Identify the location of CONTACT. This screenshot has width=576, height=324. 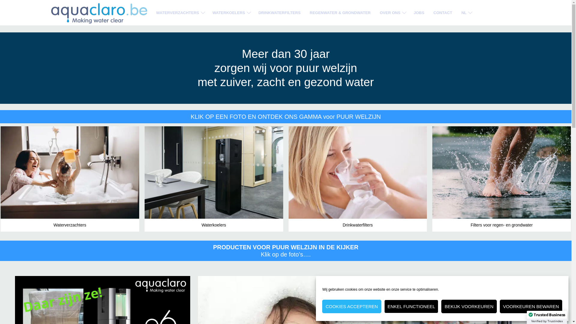
(443, 13).